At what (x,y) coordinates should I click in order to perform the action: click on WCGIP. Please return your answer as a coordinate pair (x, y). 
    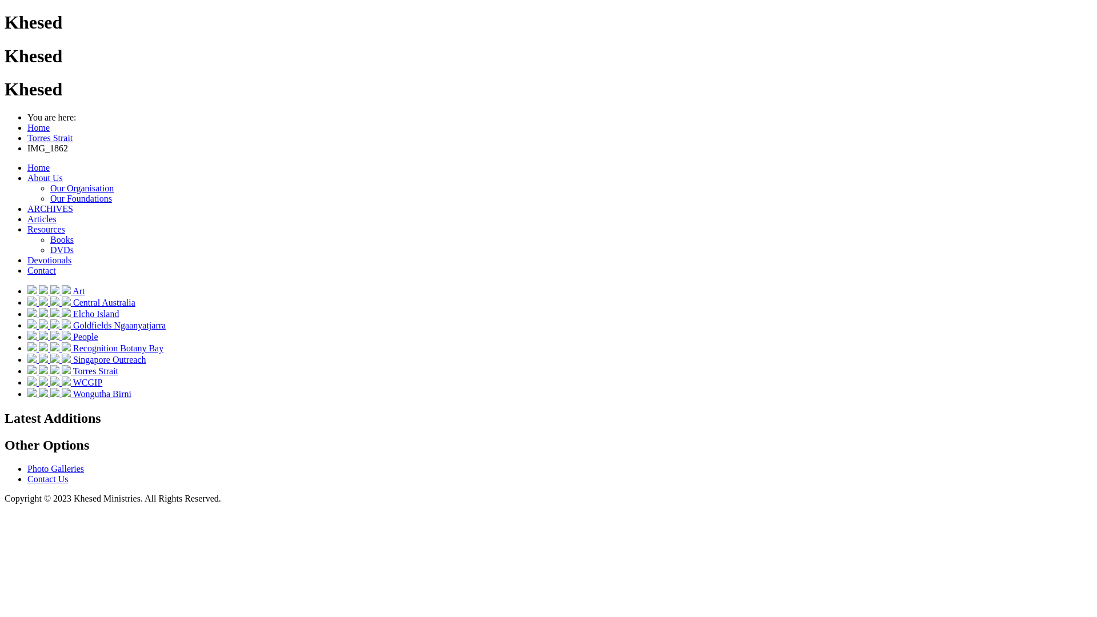
    Looking at the image, I should click on (88, 383).